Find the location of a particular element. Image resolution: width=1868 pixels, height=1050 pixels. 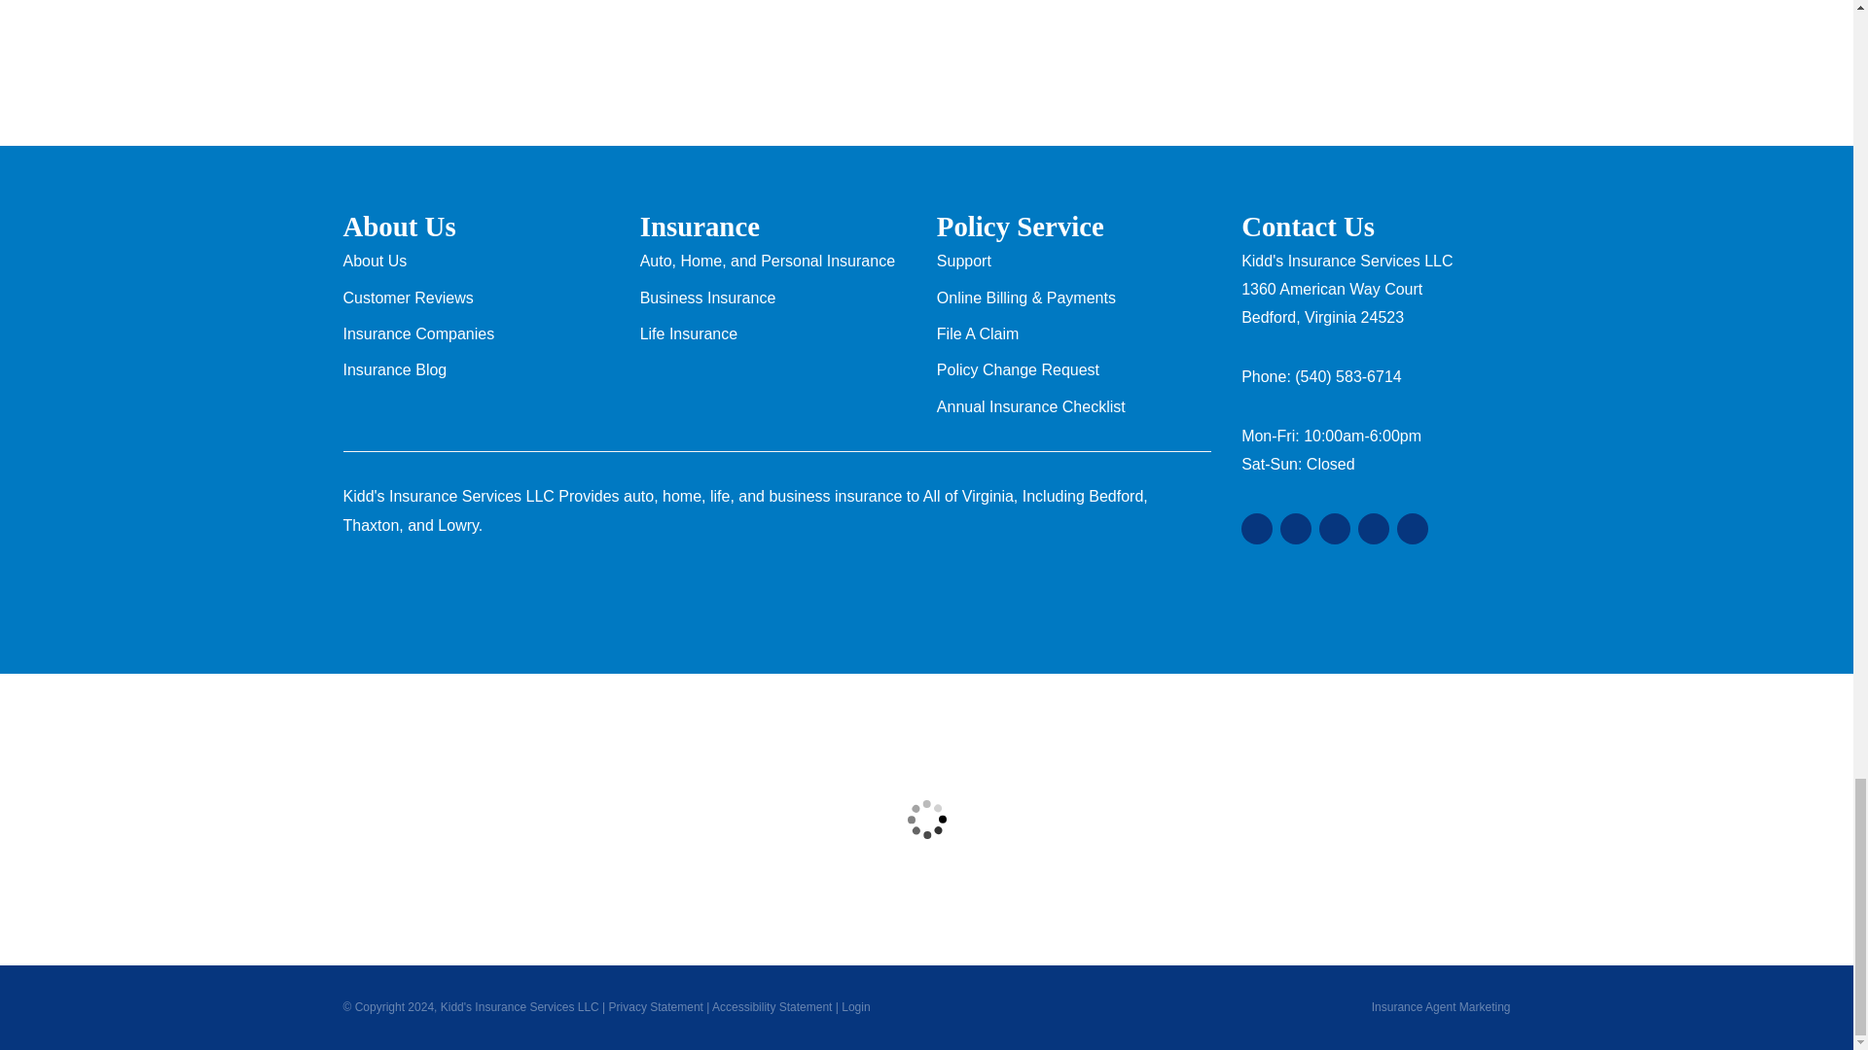

Yelp is located at coordinates (1295, 529).